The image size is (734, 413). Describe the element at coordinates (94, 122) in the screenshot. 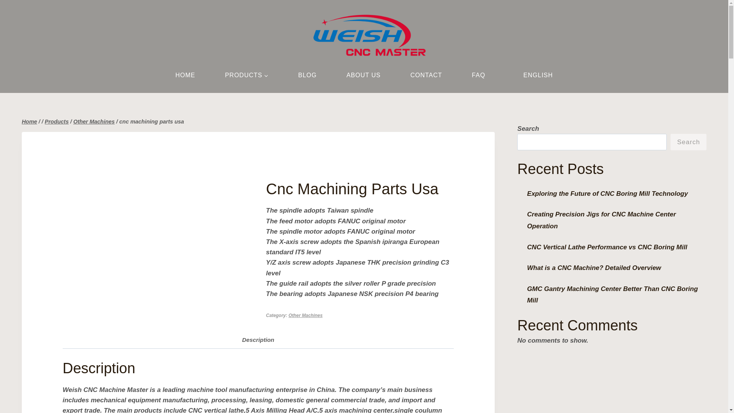

I see `Other Machines` at that location.